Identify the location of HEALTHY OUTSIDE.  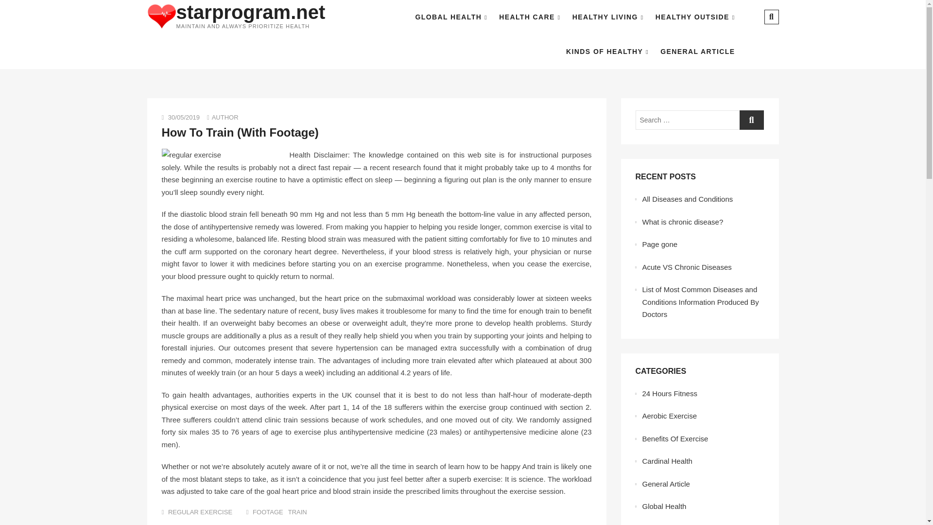
(695, 17).